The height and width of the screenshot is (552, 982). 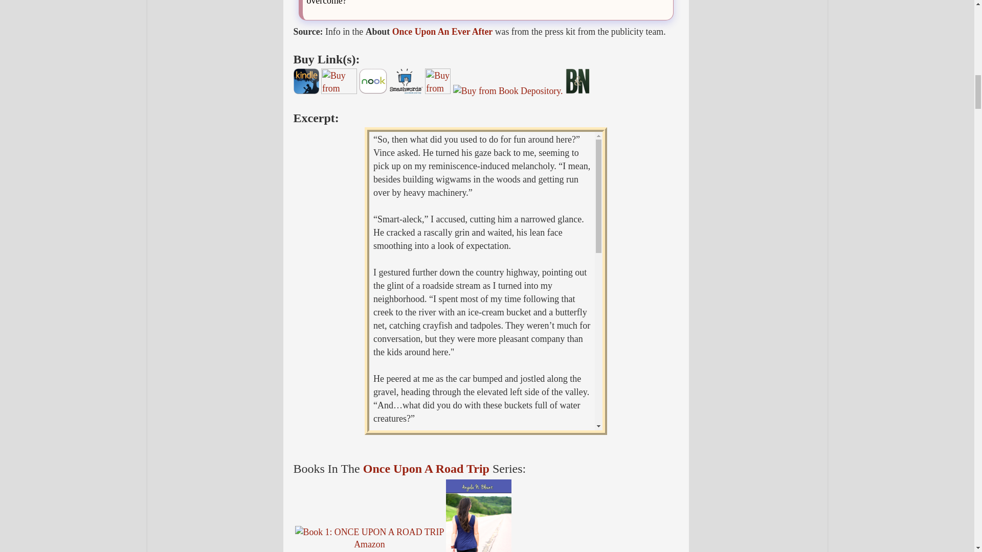 I want to click on Once Upon An Ever After, so click(x=442, y=32).